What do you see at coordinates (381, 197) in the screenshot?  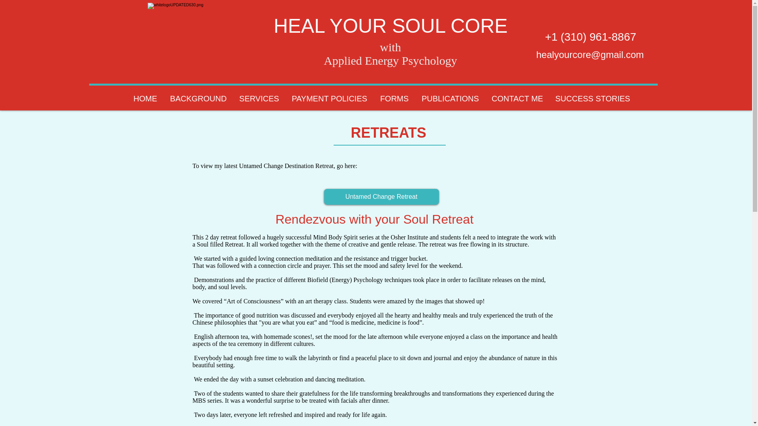 I see `Untamed Change Retreat` at bounding box center [381, 197].